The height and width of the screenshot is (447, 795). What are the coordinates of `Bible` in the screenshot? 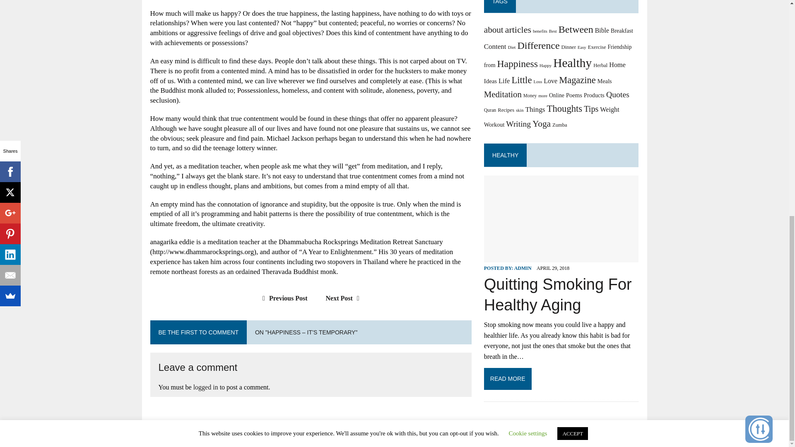 It's located at (602, 30).